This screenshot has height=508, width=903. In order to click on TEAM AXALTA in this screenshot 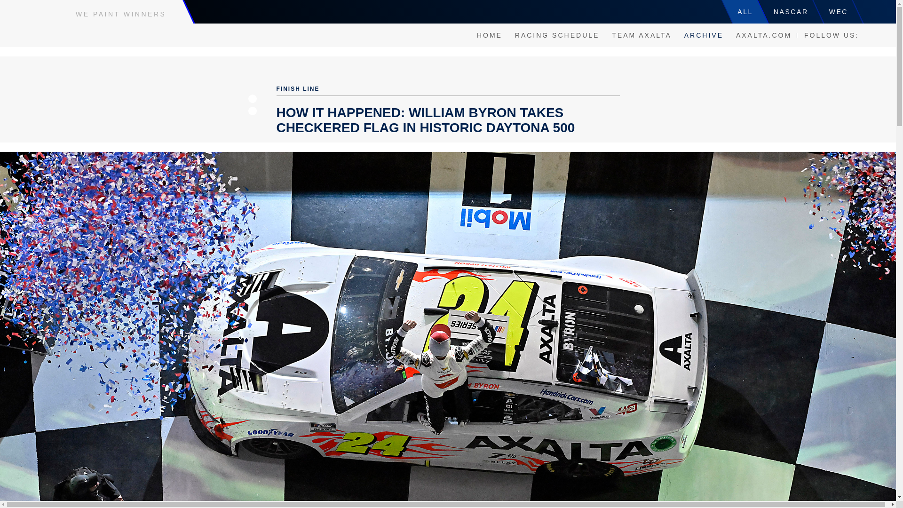, I will do `click(642, 35)`.